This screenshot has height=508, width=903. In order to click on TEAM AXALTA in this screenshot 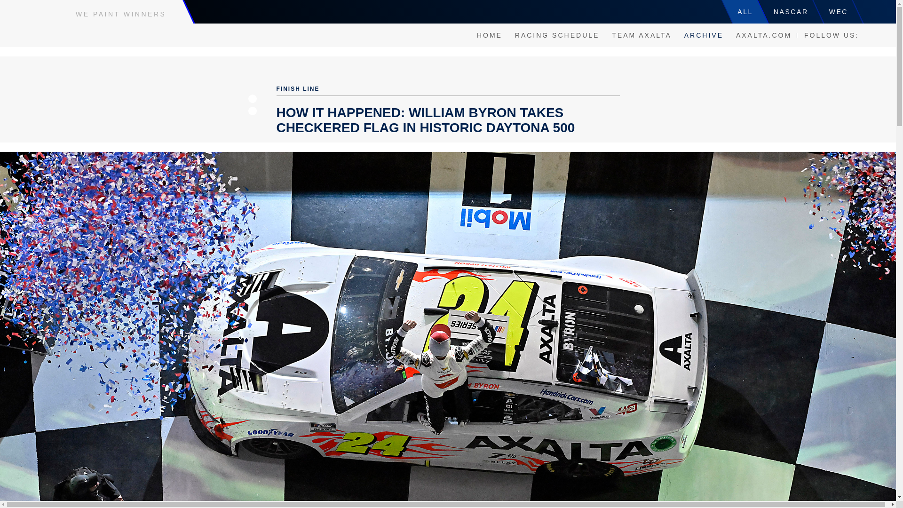, I will do `click(642, 35)`.